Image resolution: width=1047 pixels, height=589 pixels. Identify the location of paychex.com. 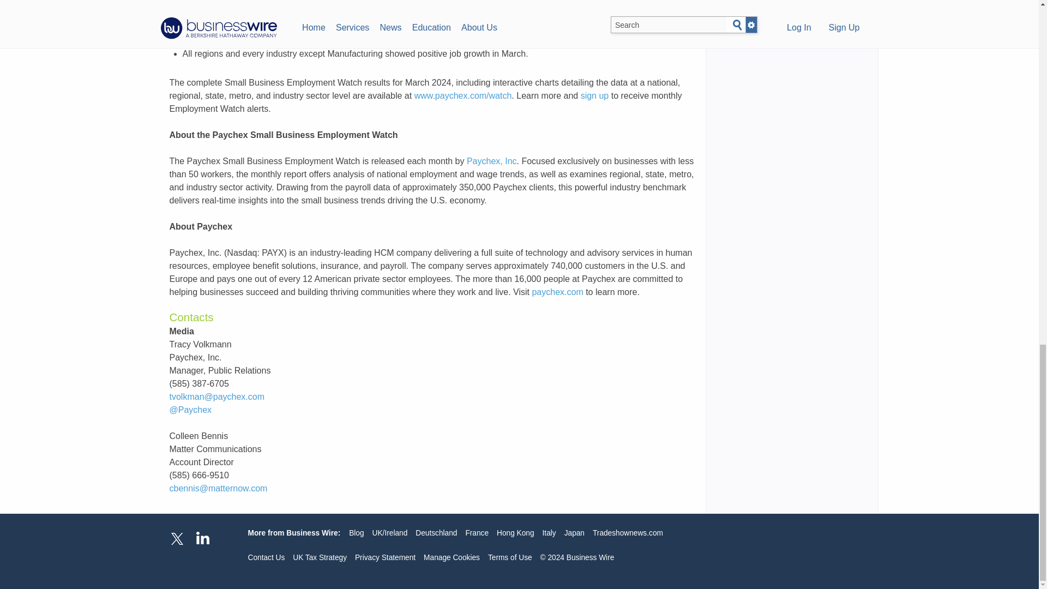
(557, 292).